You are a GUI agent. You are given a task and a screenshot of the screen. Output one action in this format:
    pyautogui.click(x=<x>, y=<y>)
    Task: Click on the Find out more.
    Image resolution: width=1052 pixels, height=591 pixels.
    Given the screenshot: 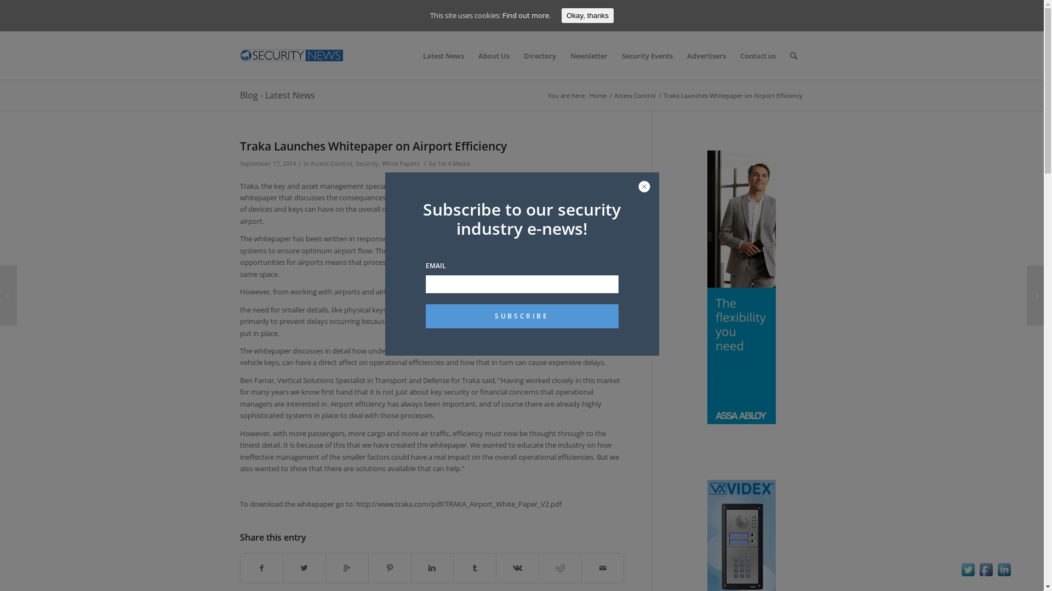 What is the action you would take?
    pyautogui.click(x=527, y=15)
    